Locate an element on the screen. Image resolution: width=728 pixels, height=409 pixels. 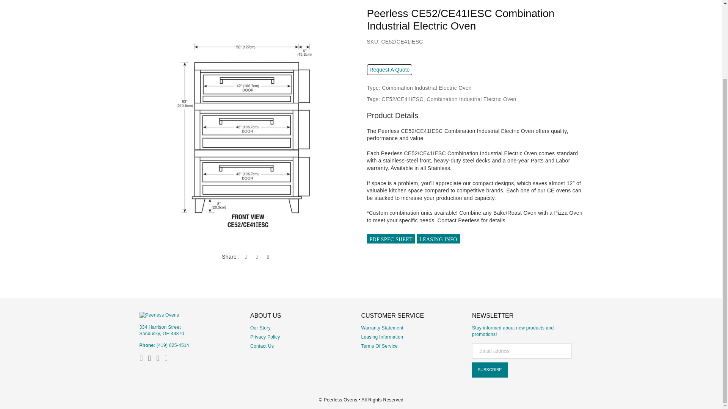
Peerless Ovens on Instagram is located at coordinates (158, 358).